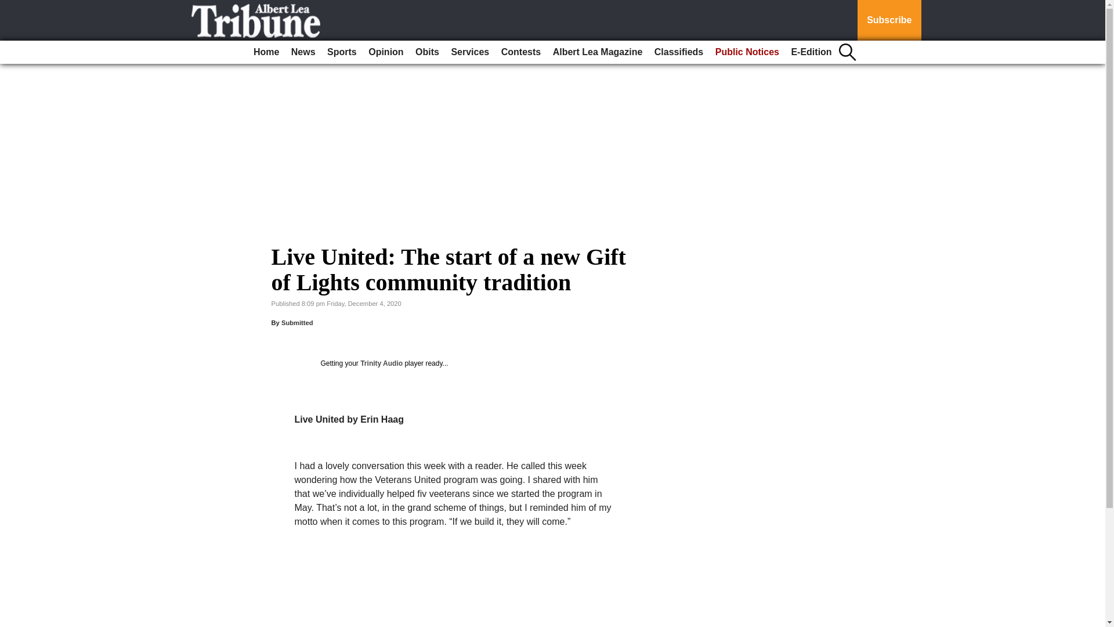 The height and width of the screenshot is (627, 1114). I want to click on Obits, so click(427, 52).